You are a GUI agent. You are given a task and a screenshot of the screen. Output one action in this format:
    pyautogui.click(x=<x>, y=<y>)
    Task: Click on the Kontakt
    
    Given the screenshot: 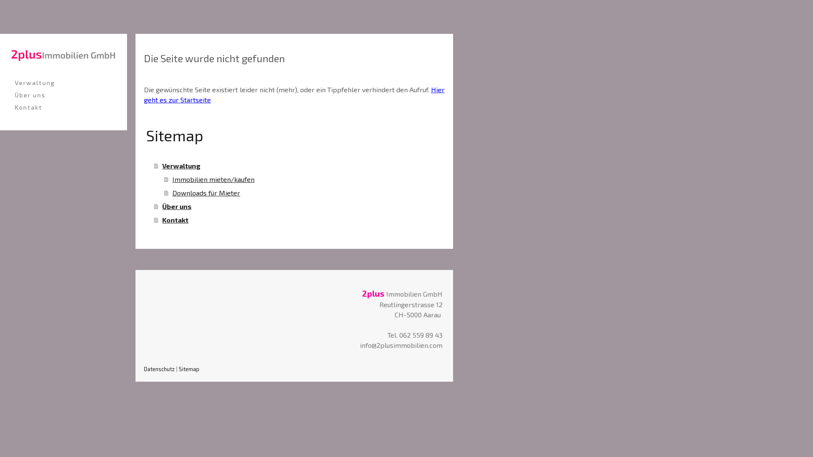 What is the action you would take?
    pyautogui.click(x=299, y=220)
    